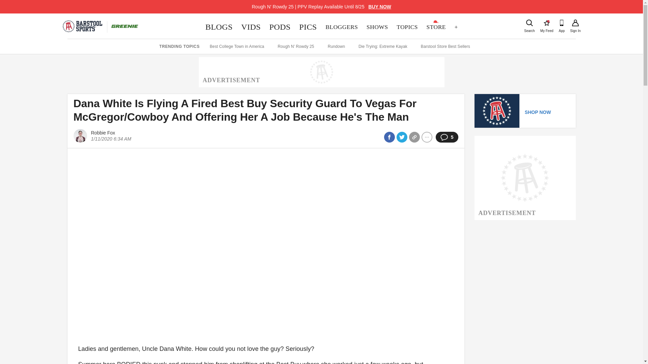 The height and width of the screenshot is (364, 648). Describe the element at coordinates (342, 27) in the screenshot. I see `BLOGGERS` at that location.